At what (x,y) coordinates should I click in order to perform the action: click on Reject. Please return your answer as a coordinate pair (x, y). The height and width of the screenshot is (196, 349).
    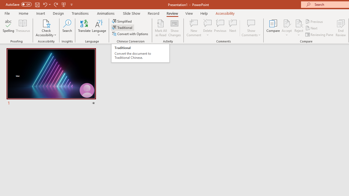
    Looking at the image, I should click on (299, 28).